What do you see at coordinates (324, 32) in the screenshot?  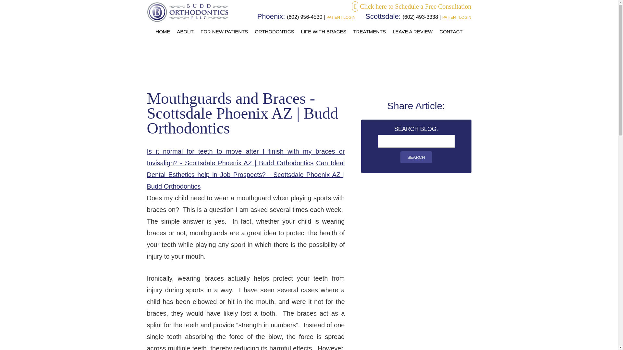 I see `LIFE WITH BRACES` at bounding box center [324, 32].